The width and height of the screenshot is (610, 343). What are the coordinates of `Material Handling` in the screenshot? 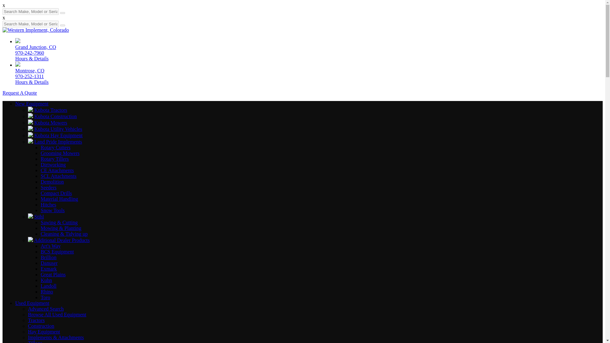 It's located at (59, 199).